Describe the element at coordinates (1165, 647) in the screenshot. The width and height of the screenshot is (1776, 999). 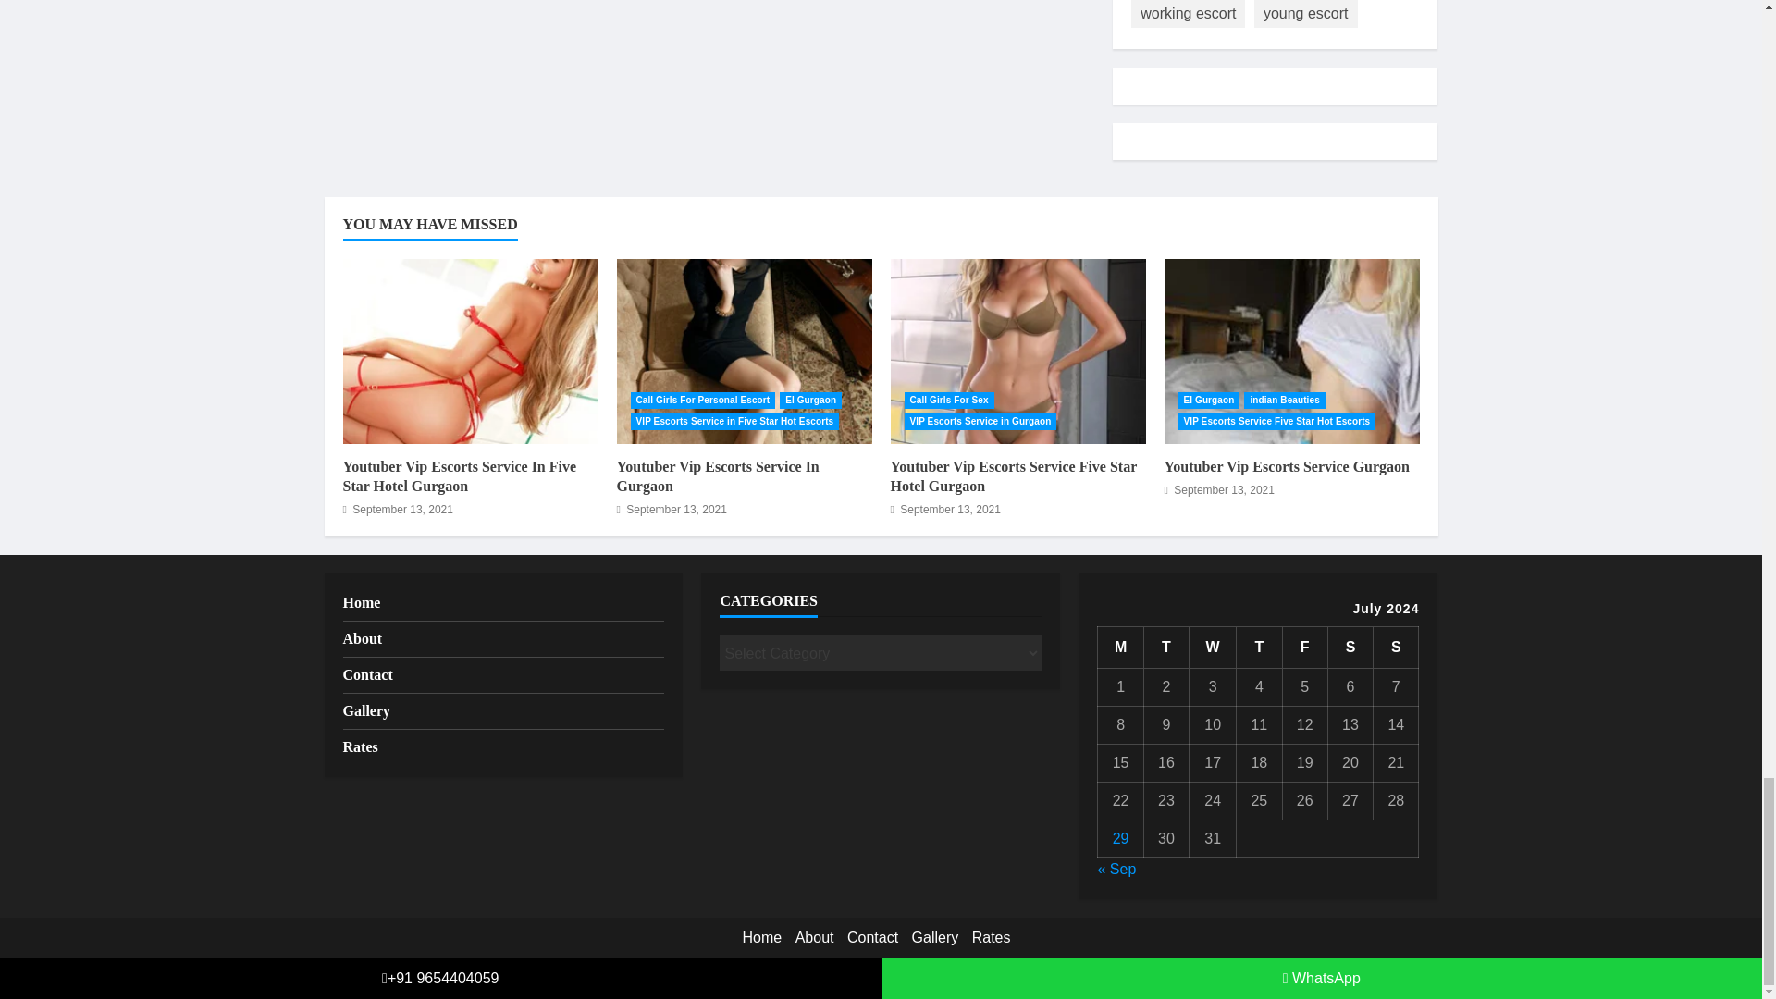
I see `Tuesday` at that location.